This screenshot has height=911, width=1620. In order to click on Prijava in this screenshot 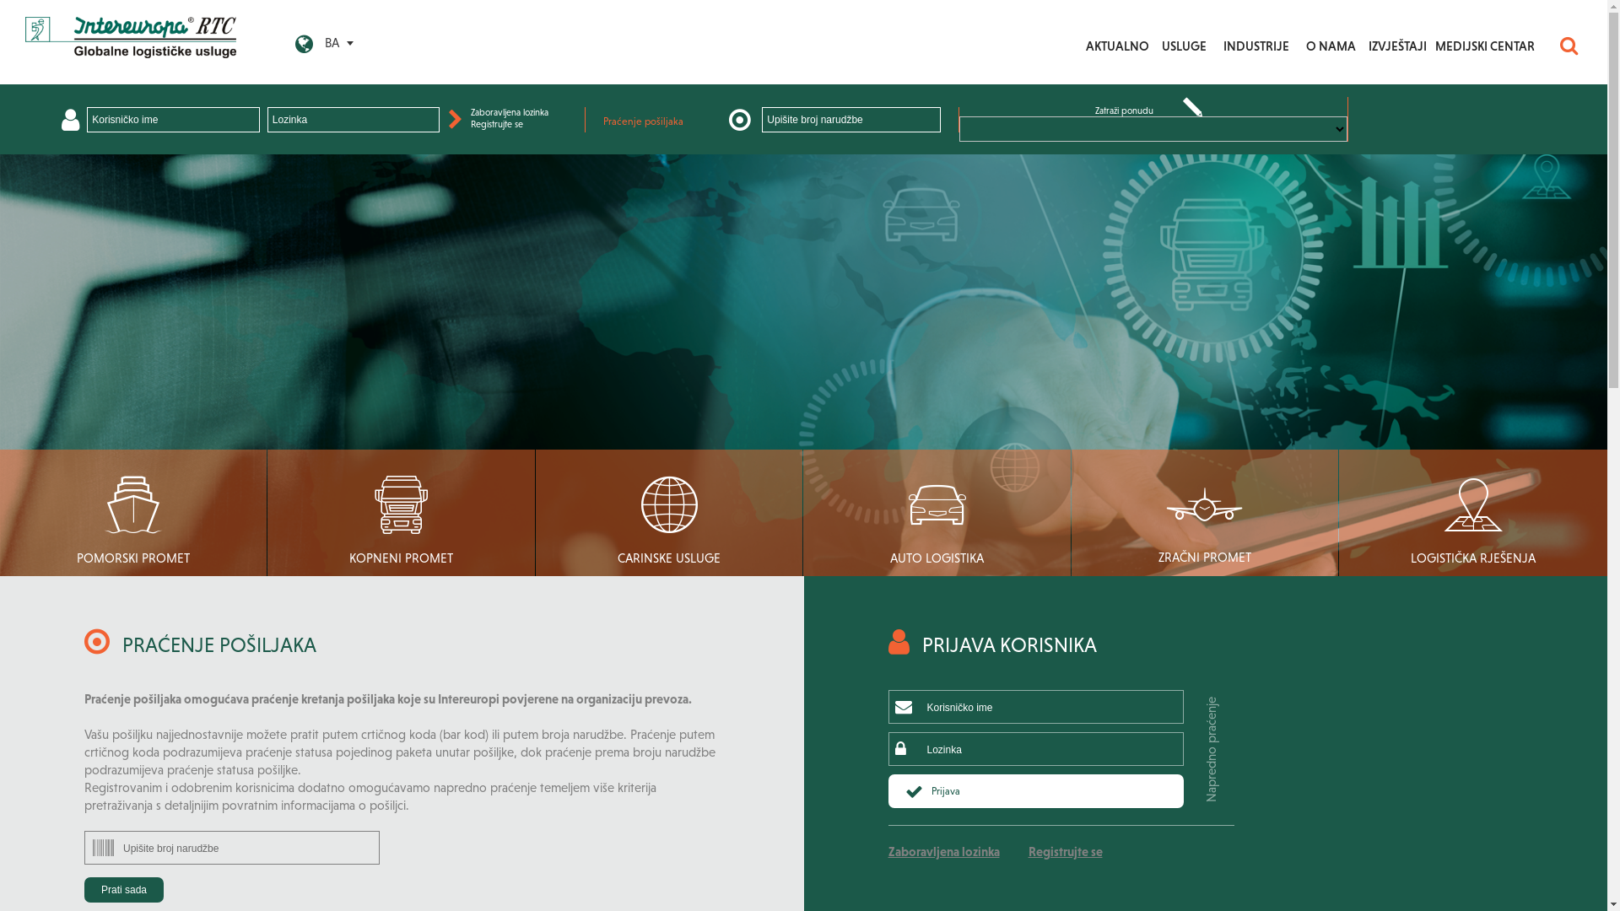, I will do `click(1035, 791)`.